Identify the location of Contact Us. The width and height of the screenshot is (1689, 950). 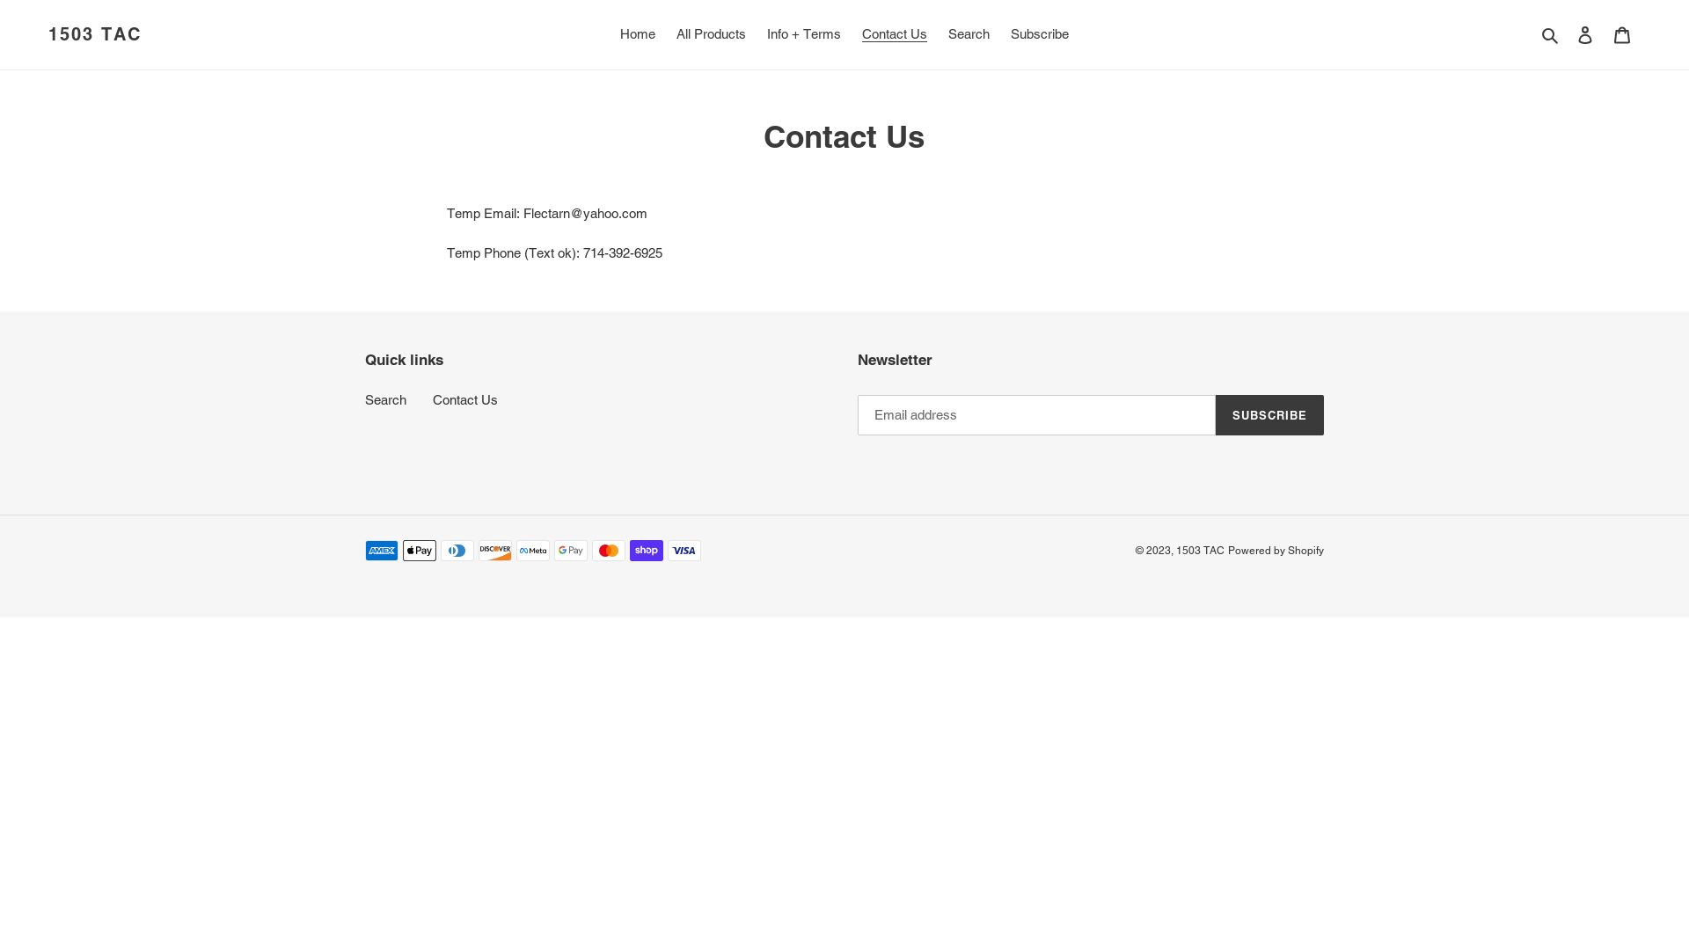
(464, 399).